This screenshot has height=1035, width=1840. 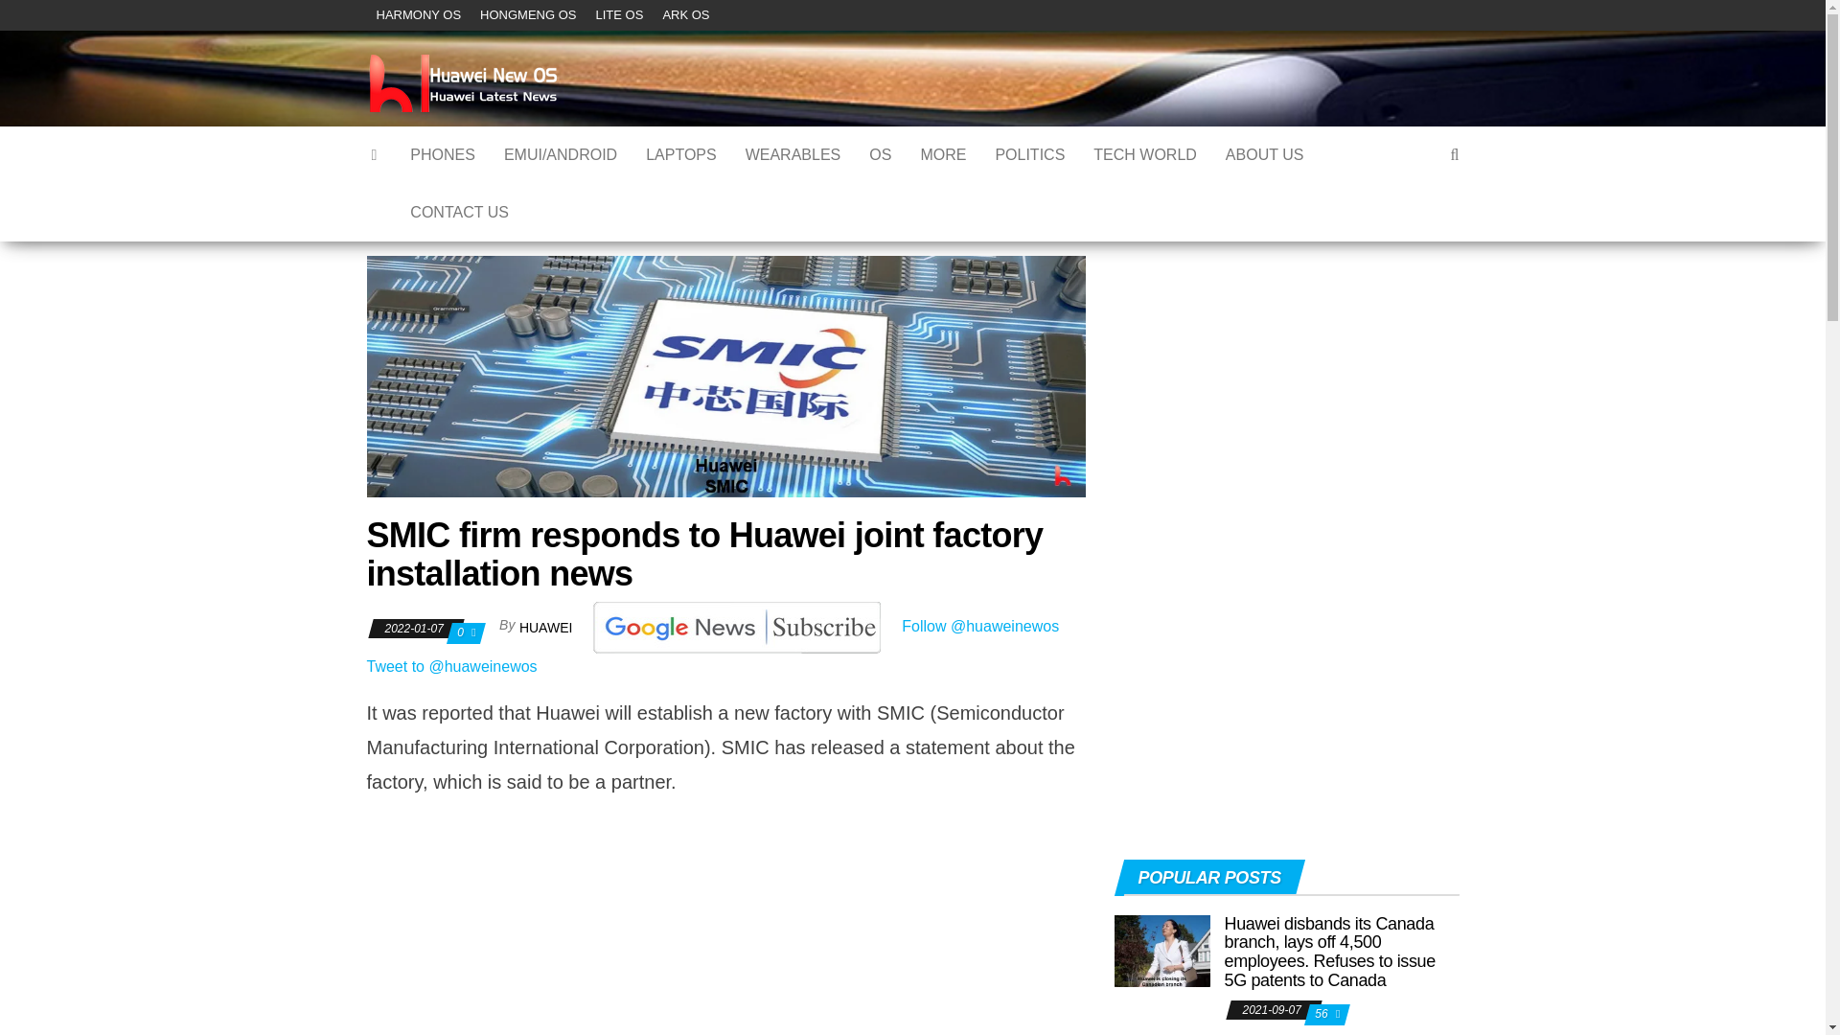 What do you see at coordinates (793, 155) in the screenshot?
I see `Wearables` at bounding box center [793, 155].